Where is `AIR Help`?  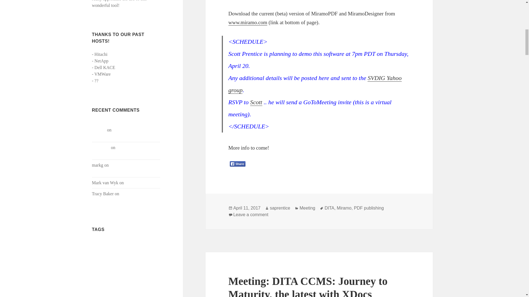
AIR Help is located at coordinates (118, 243).